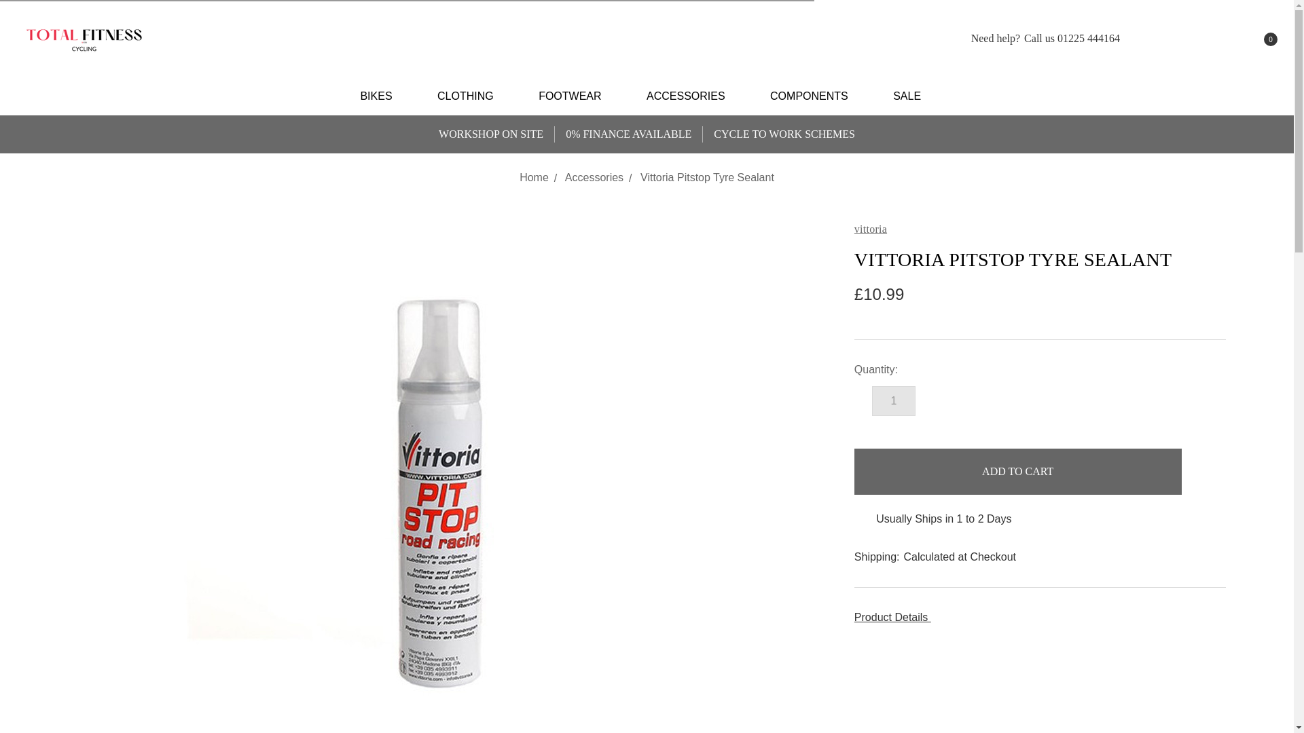 This screenshot has height=733, width=1304. I want to click on Product Details, so click(1039, 618).